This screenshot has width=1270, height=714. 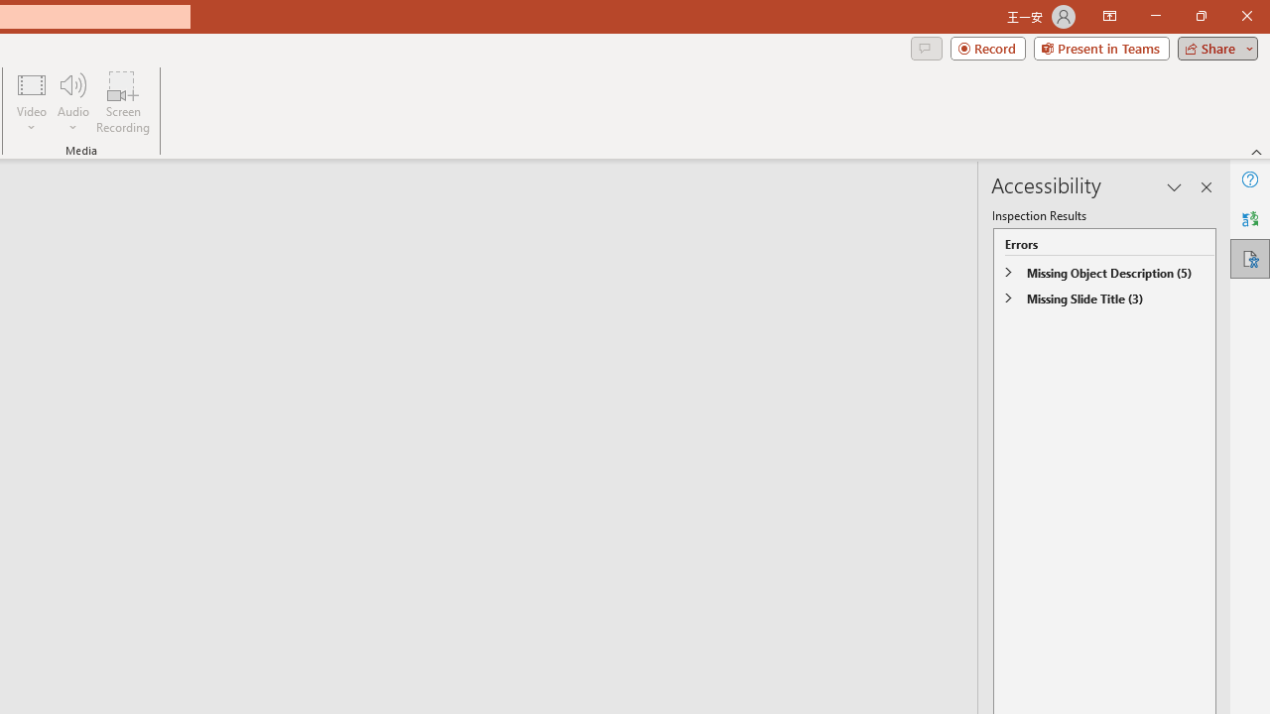 What do you see at coordinates (123, 101) in the screenshot?
I see `Screen Recording...` at bounding box center [123, 101].